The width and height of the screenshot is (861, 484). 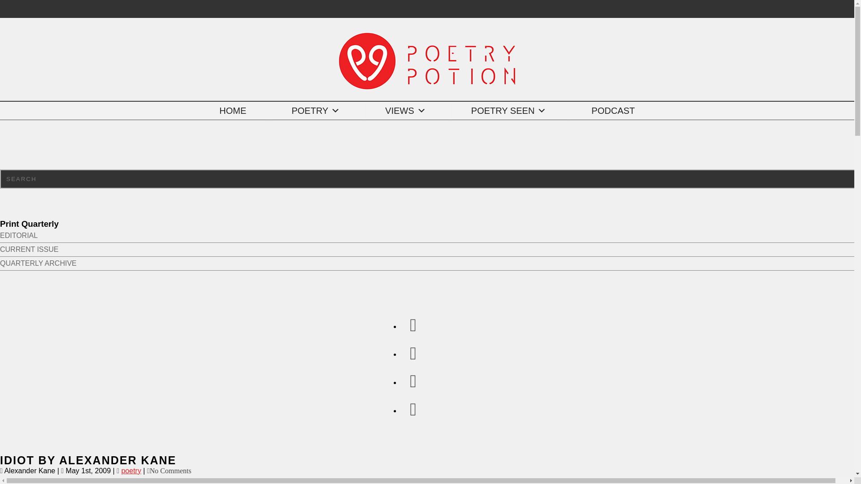 I want to click on VIEWS, so click(x=405, y=110).